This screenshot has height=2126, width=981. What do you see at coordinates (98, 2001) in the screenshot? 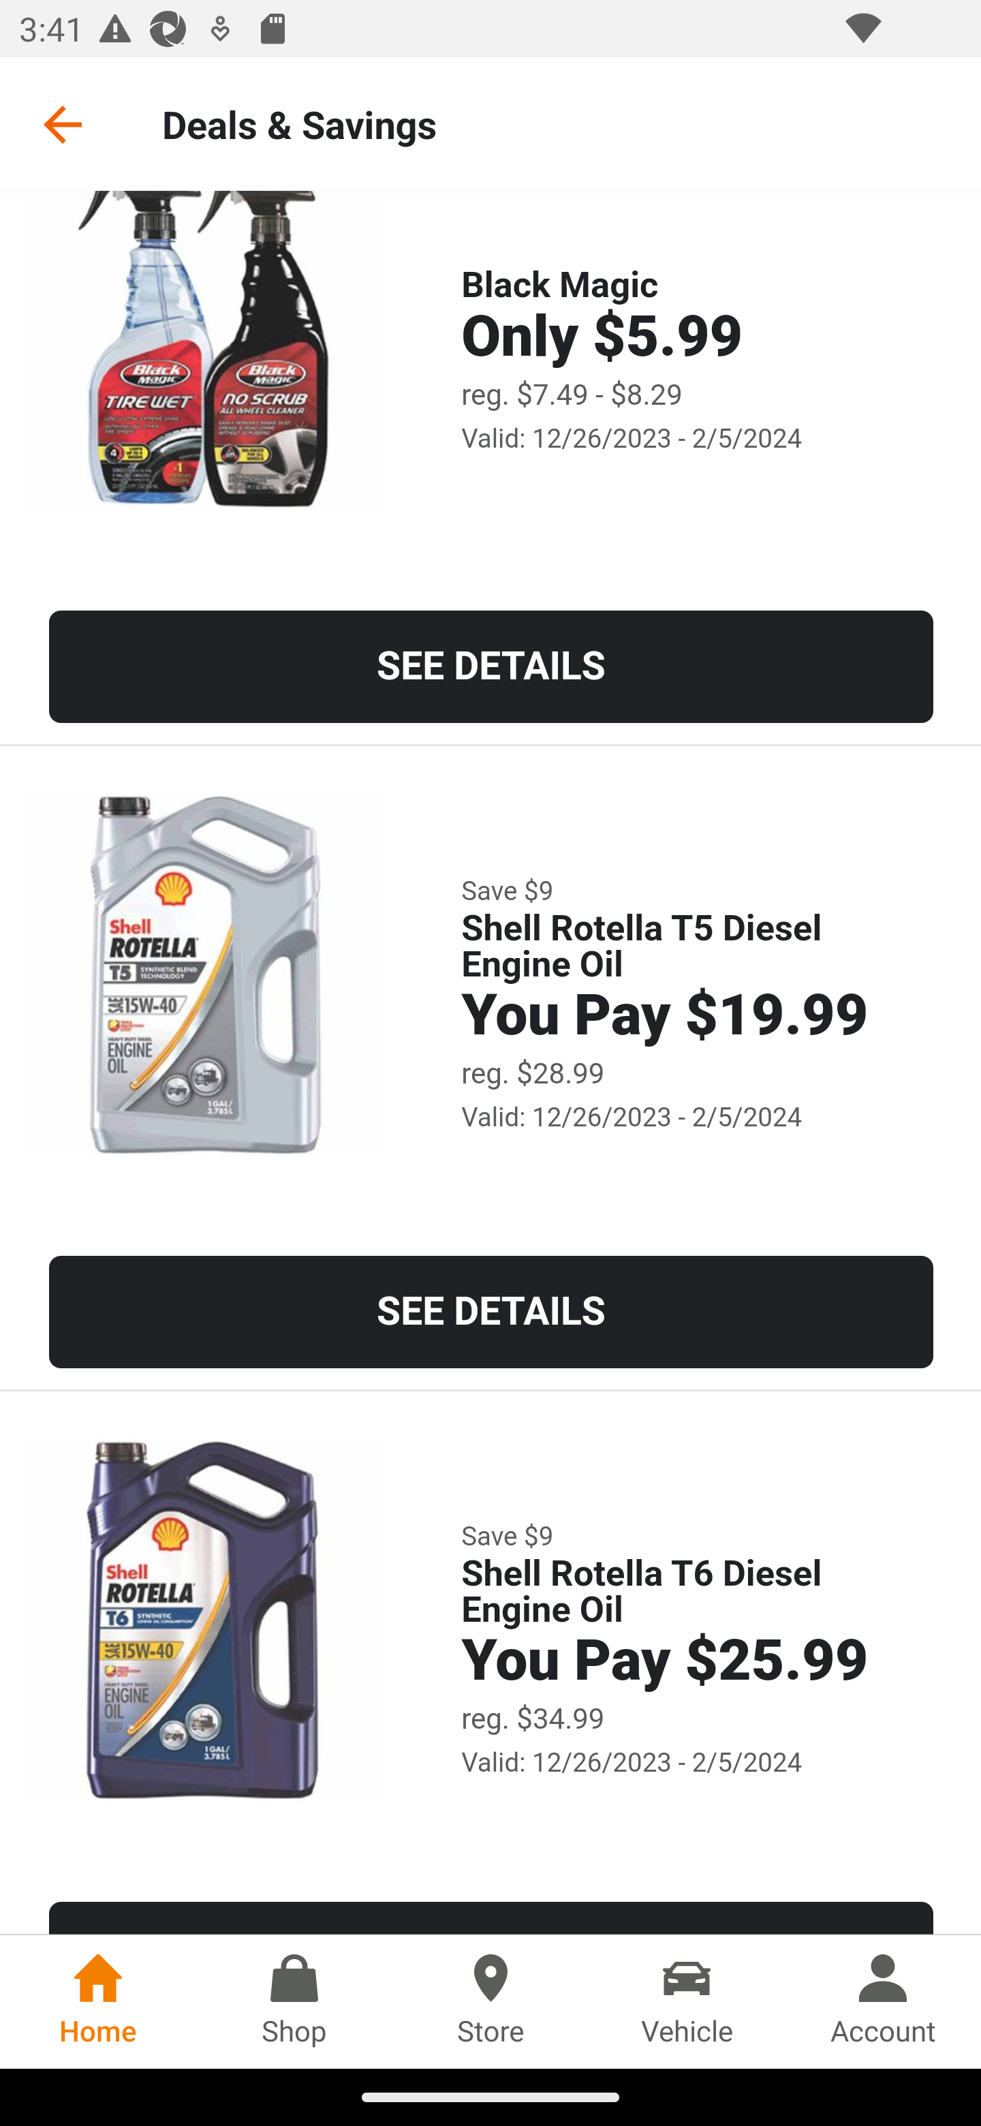
I see `Home` at bounding box center [98, 2001].